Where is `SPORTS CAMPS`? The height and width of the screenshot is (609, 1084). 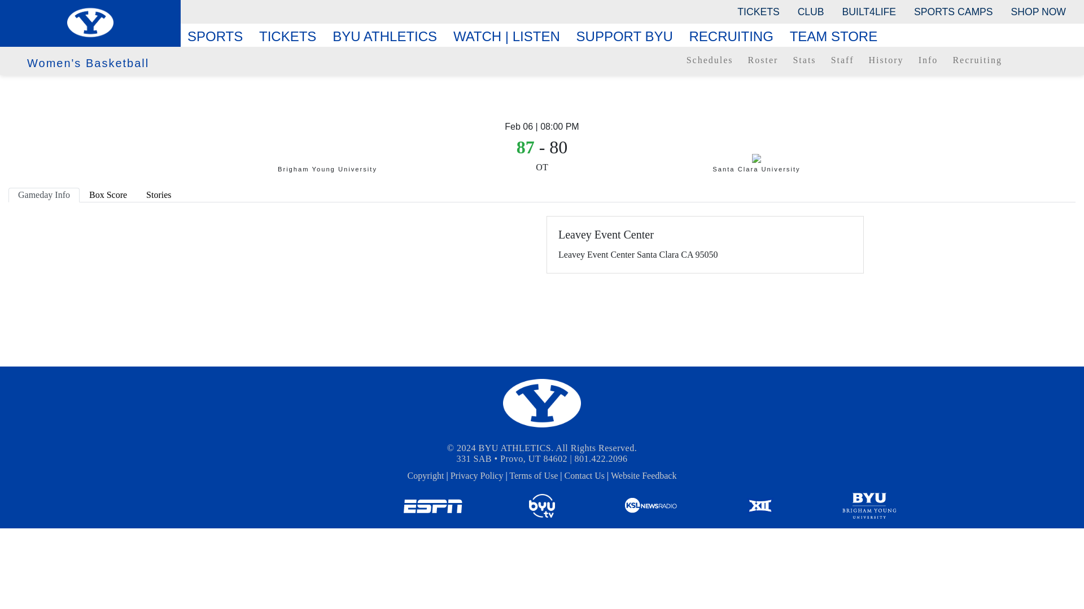
SPORTS CAMPS is located at coordinates (953, 11).